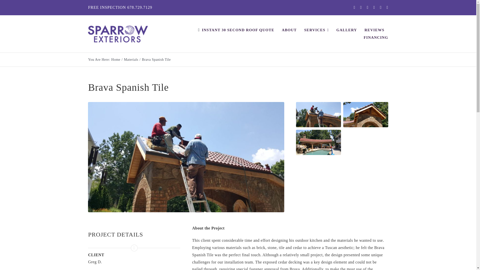 This screenshot has height=270, width=480. I want to click on Materials, so click(131, 59).